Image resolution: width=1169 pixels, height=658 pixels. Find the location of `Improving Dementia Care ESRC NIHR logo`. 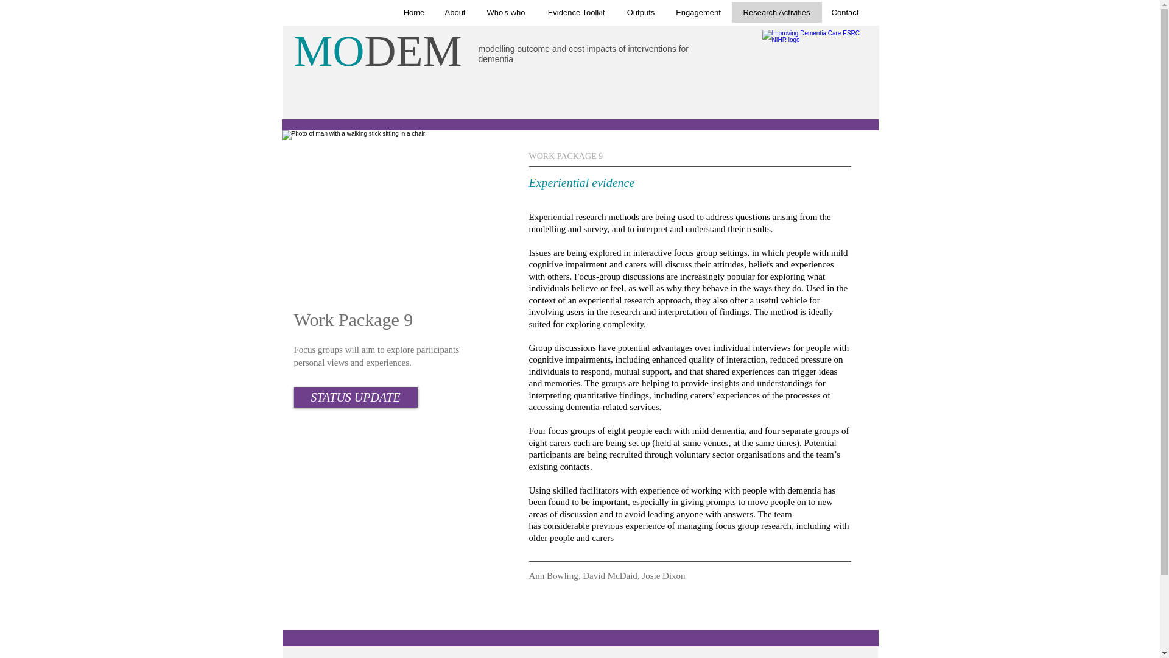

Improving Dementia Care ESRC NIHR logo is located at coordinates (813, 57).